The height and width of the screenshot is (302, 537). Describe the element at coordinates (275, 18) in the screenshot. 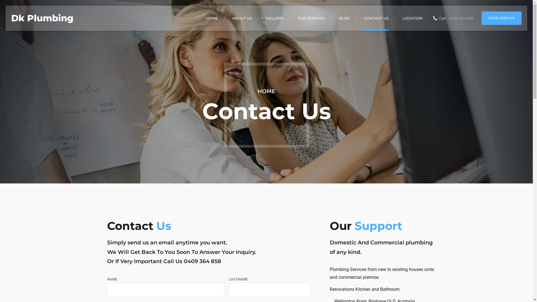

I see `GALLERY` at that location.